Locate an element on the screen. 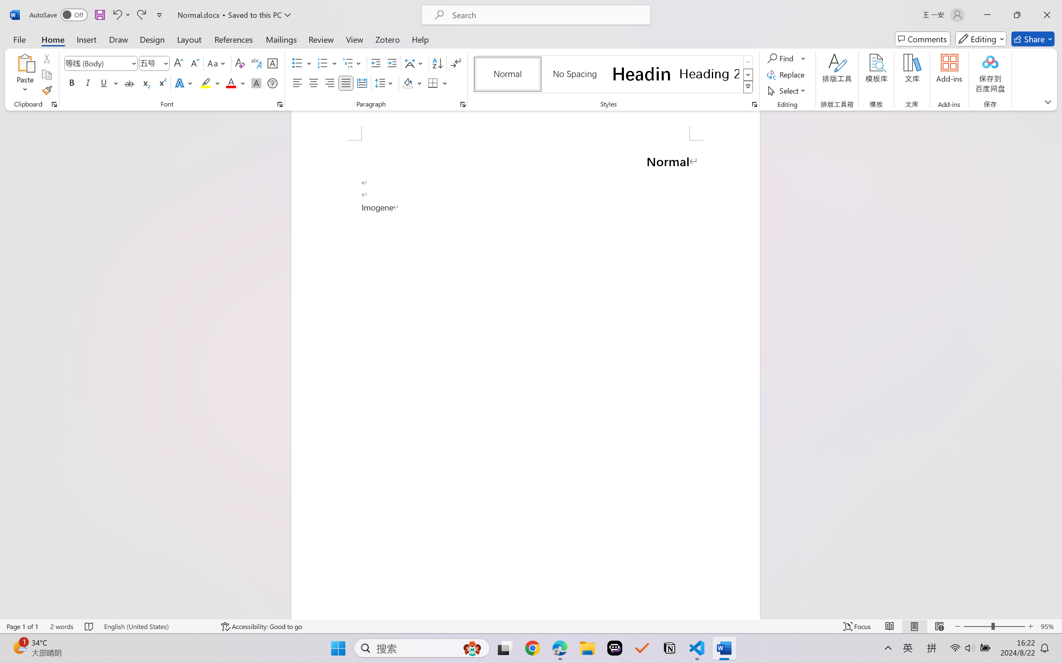 This screenshot has width=1062, height=663. Mode is located at coordinates (981, 39).